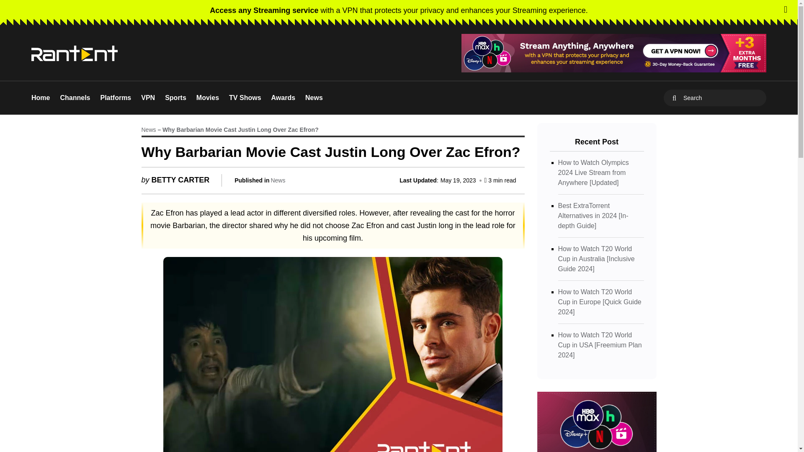 This screenshot has height=452, width=804. What do you see at coordinates (614, 53) in the screenshot?
I see `ExpressVPN Exclusive Deal` at bounding box center [614, 53].